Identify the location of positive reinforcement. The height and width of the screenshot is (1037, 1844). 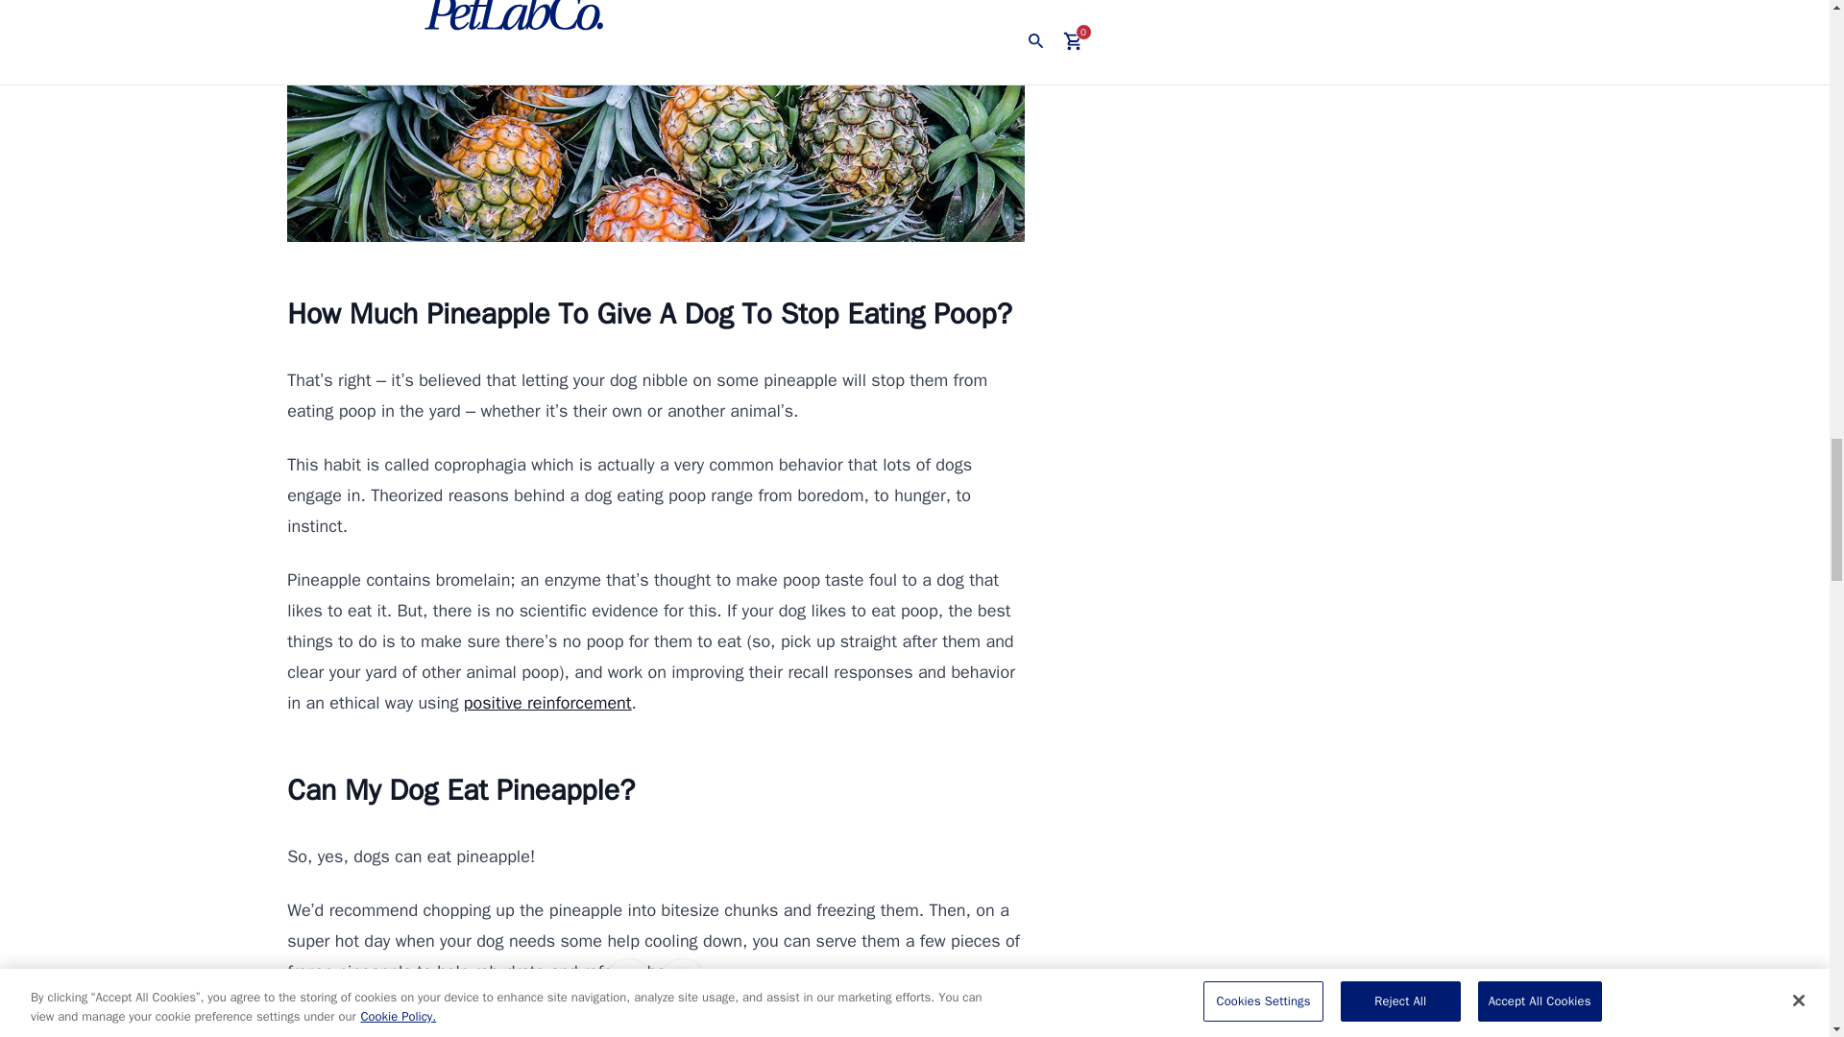
(547, 703).